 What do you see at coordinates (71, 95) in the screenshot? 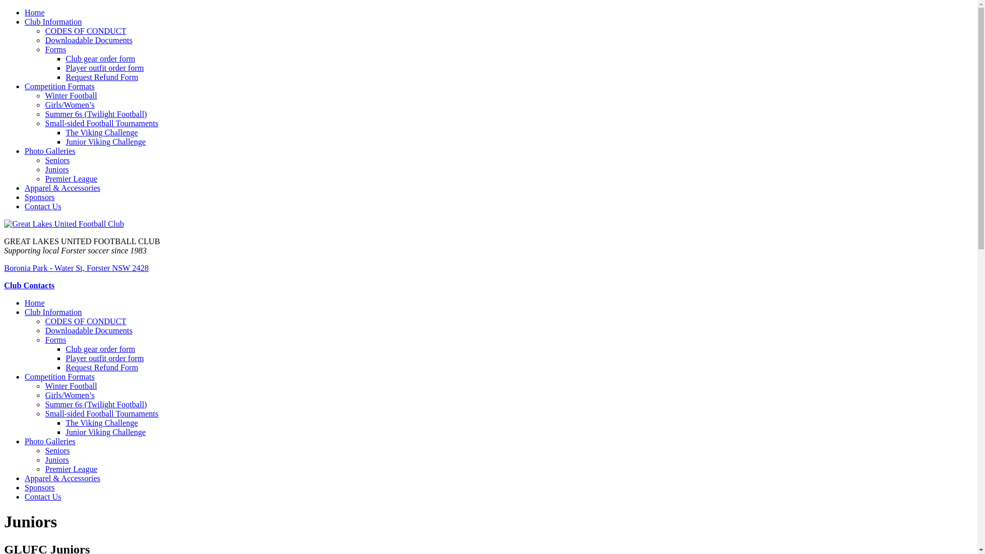
I see `Winter Football` at bounding box center [71, 95].